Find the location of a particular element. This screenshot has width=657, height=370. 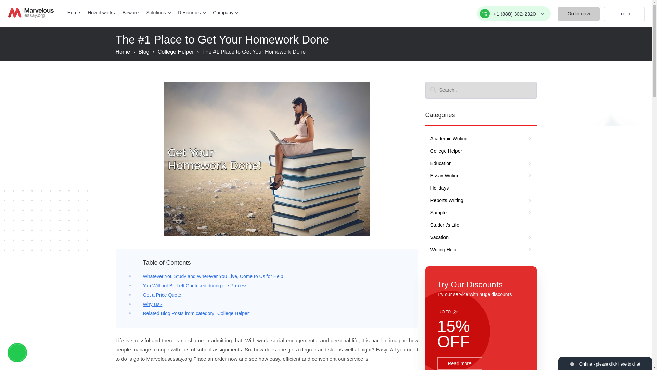

How it works is located at coordinates (101, 13).